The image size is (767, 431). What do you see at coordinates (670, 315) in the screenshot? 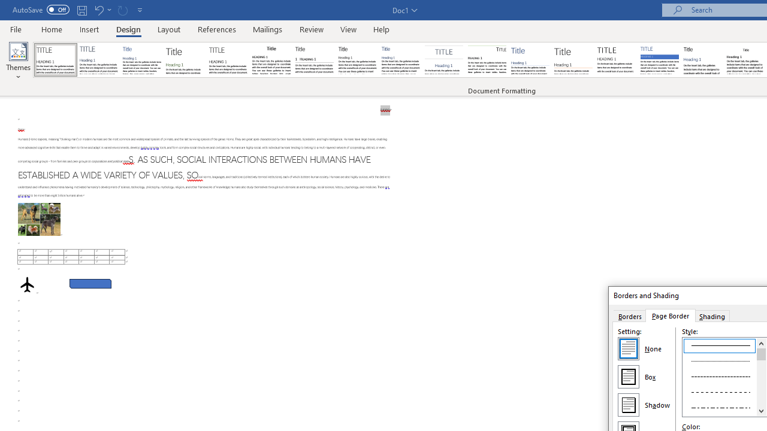
I see `Page Border` at bounding box center [670, 315].